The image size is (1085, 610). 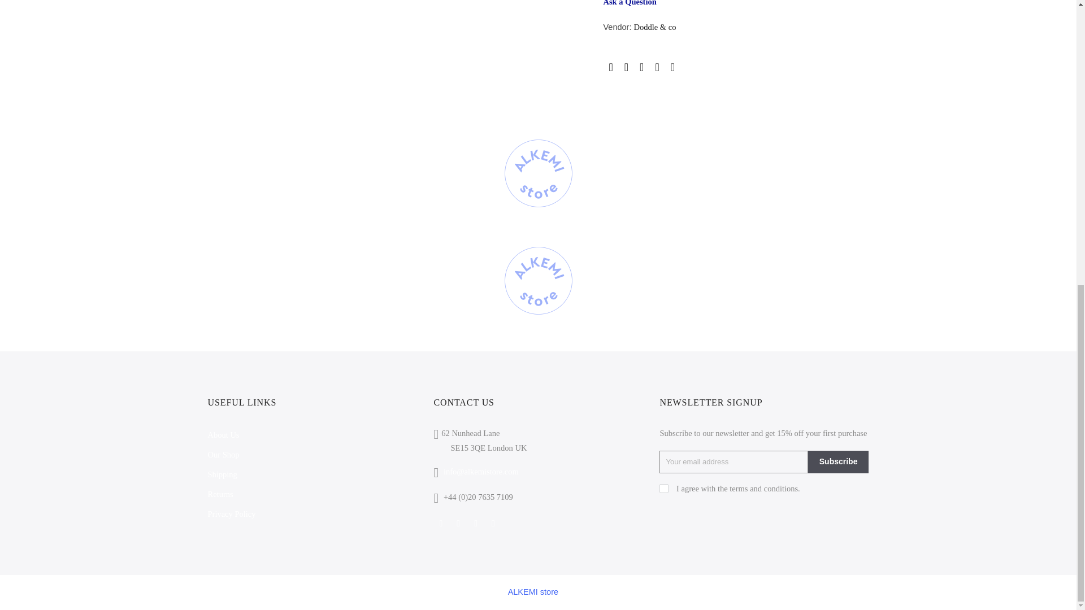 I want to click on Privacy Policy, so click(x=232, y=514).